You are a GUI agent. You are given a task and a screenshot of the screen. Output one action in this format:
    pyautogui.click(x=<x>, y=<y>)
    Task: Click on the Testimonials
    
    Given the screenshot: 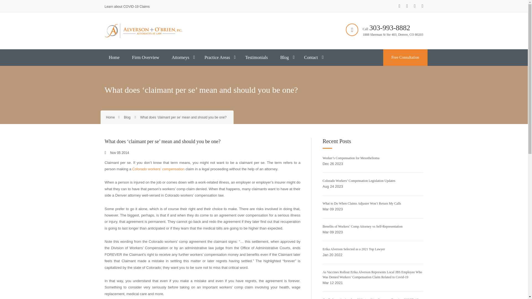 What is the action you would take?
    pyautogui.click(x=256, y=58)
    